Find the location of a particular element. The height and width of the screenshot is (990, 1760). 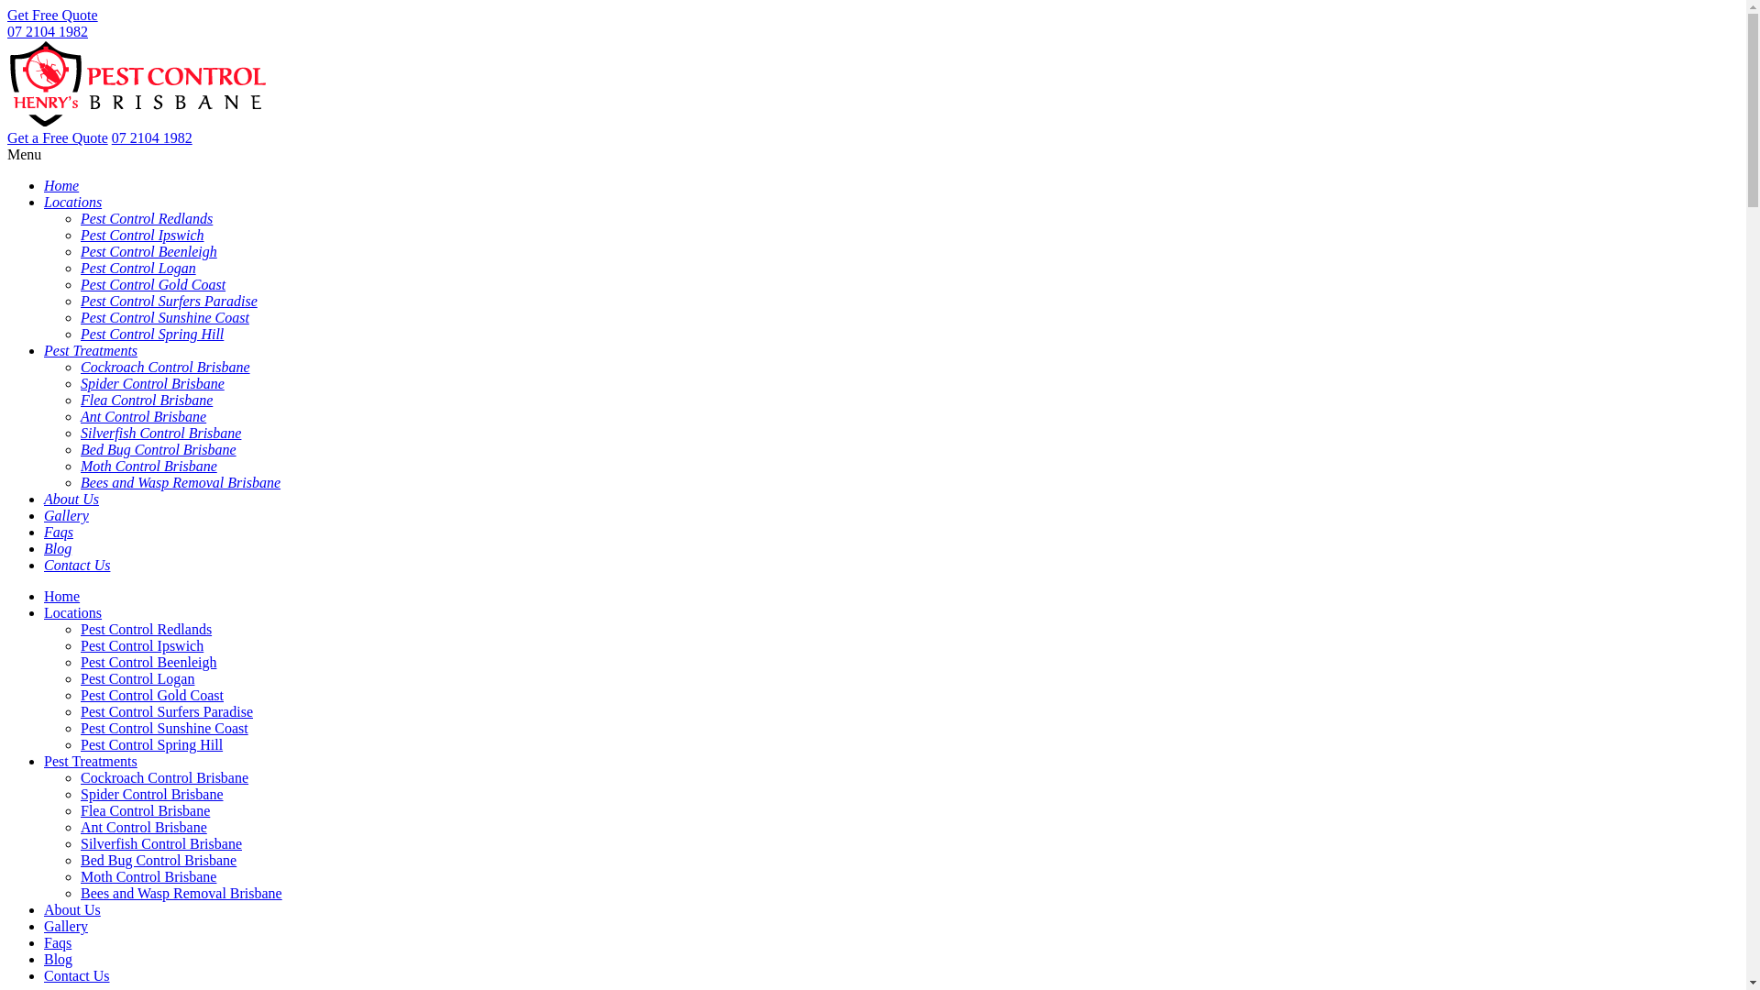

Pest Control Beenleigh is located at coordinates (148, 251).